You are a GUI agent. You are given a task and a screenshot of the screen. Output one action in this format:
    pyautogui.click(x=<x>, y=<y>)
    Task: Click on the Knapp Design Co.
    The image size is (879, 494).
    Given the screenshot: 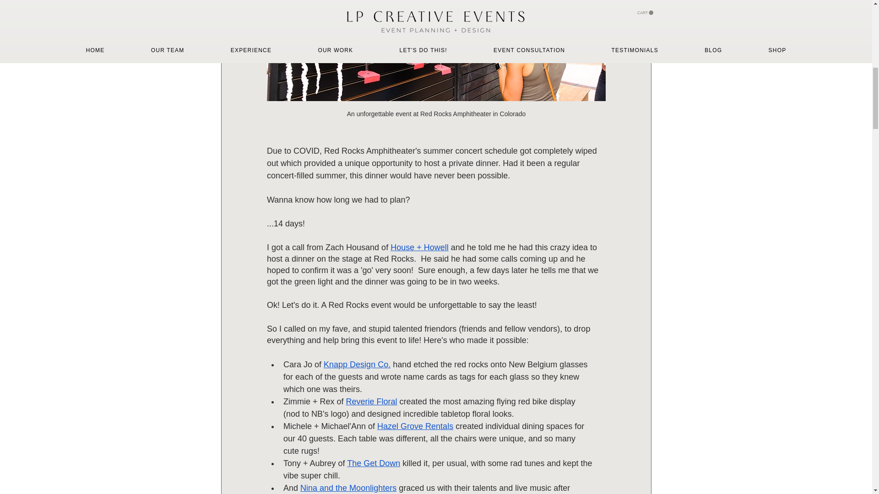 What is the action you would take?
    pyautogui.click(x=357, y=364)
    